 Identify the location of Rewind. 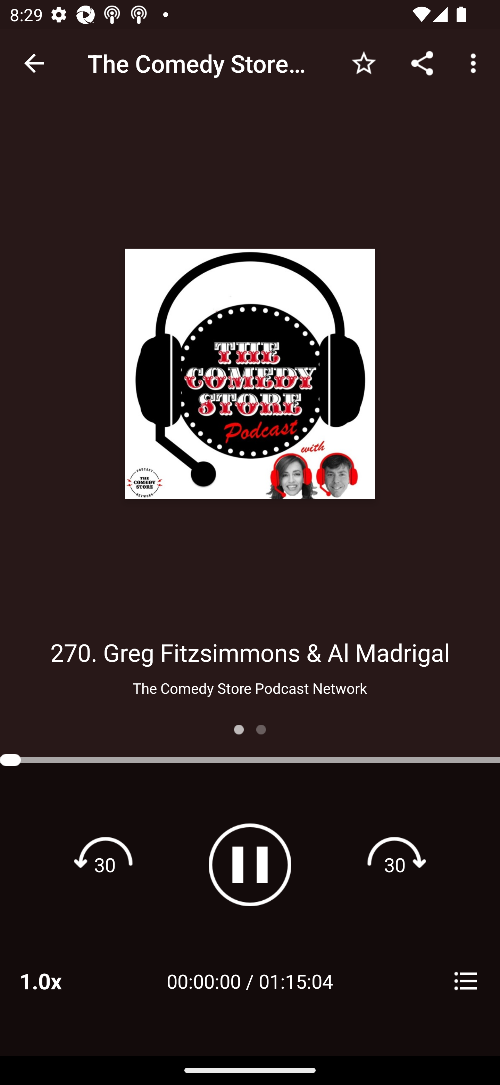
(105, 865).